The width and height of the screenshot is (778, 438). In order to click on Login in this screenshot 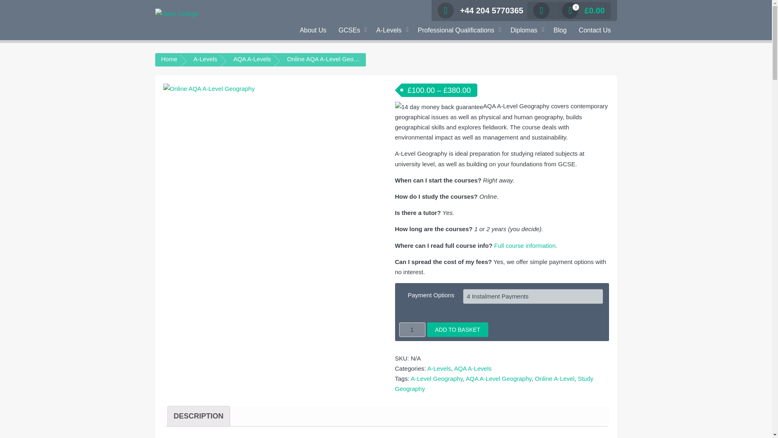, I will do `click(478, 97)`.